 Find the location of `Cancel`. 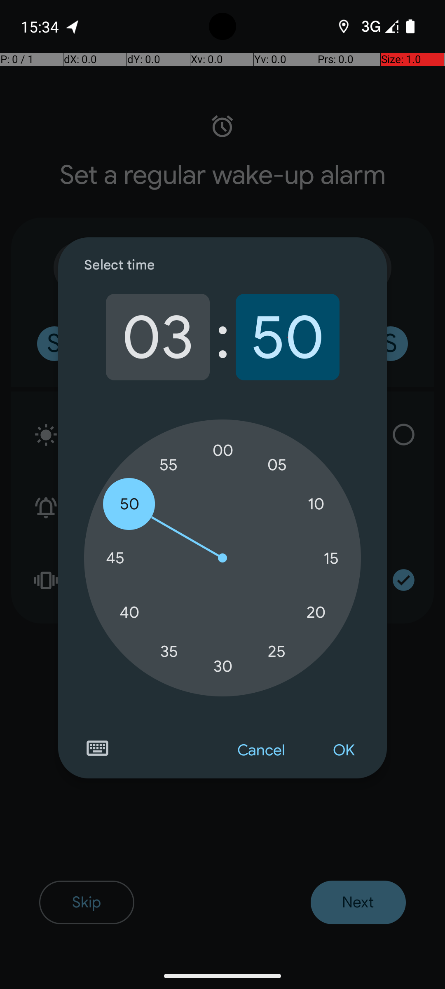

Cancel is located at coordinates (261, 750).